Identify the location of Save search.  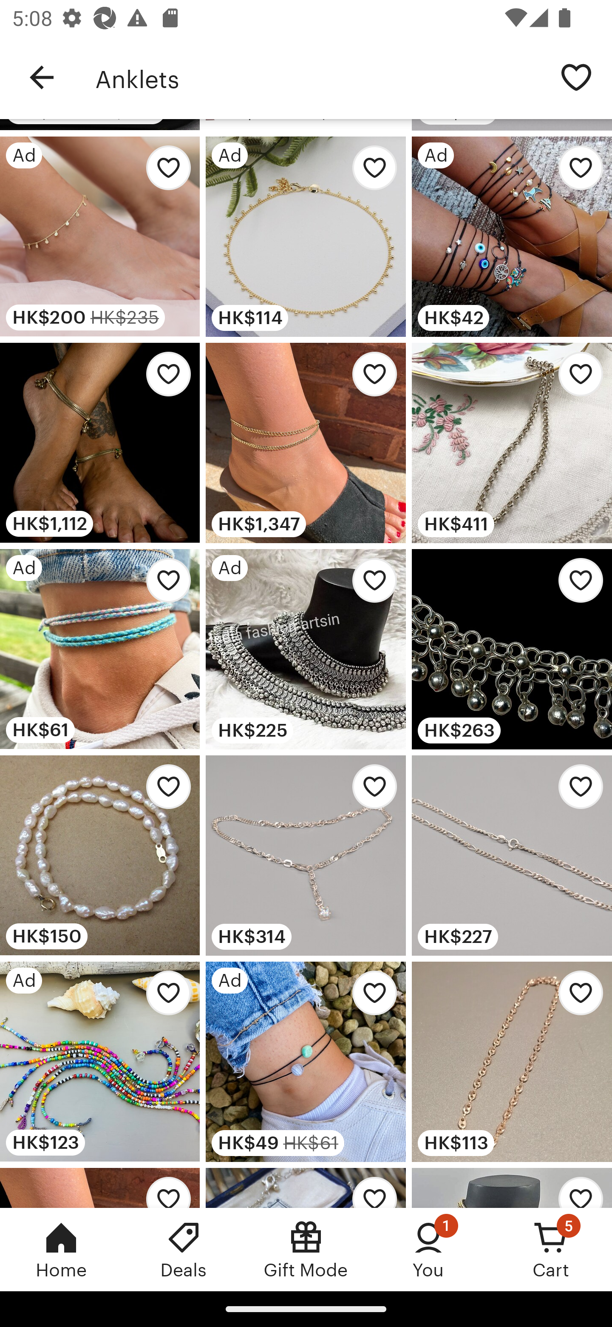
(576, 77).